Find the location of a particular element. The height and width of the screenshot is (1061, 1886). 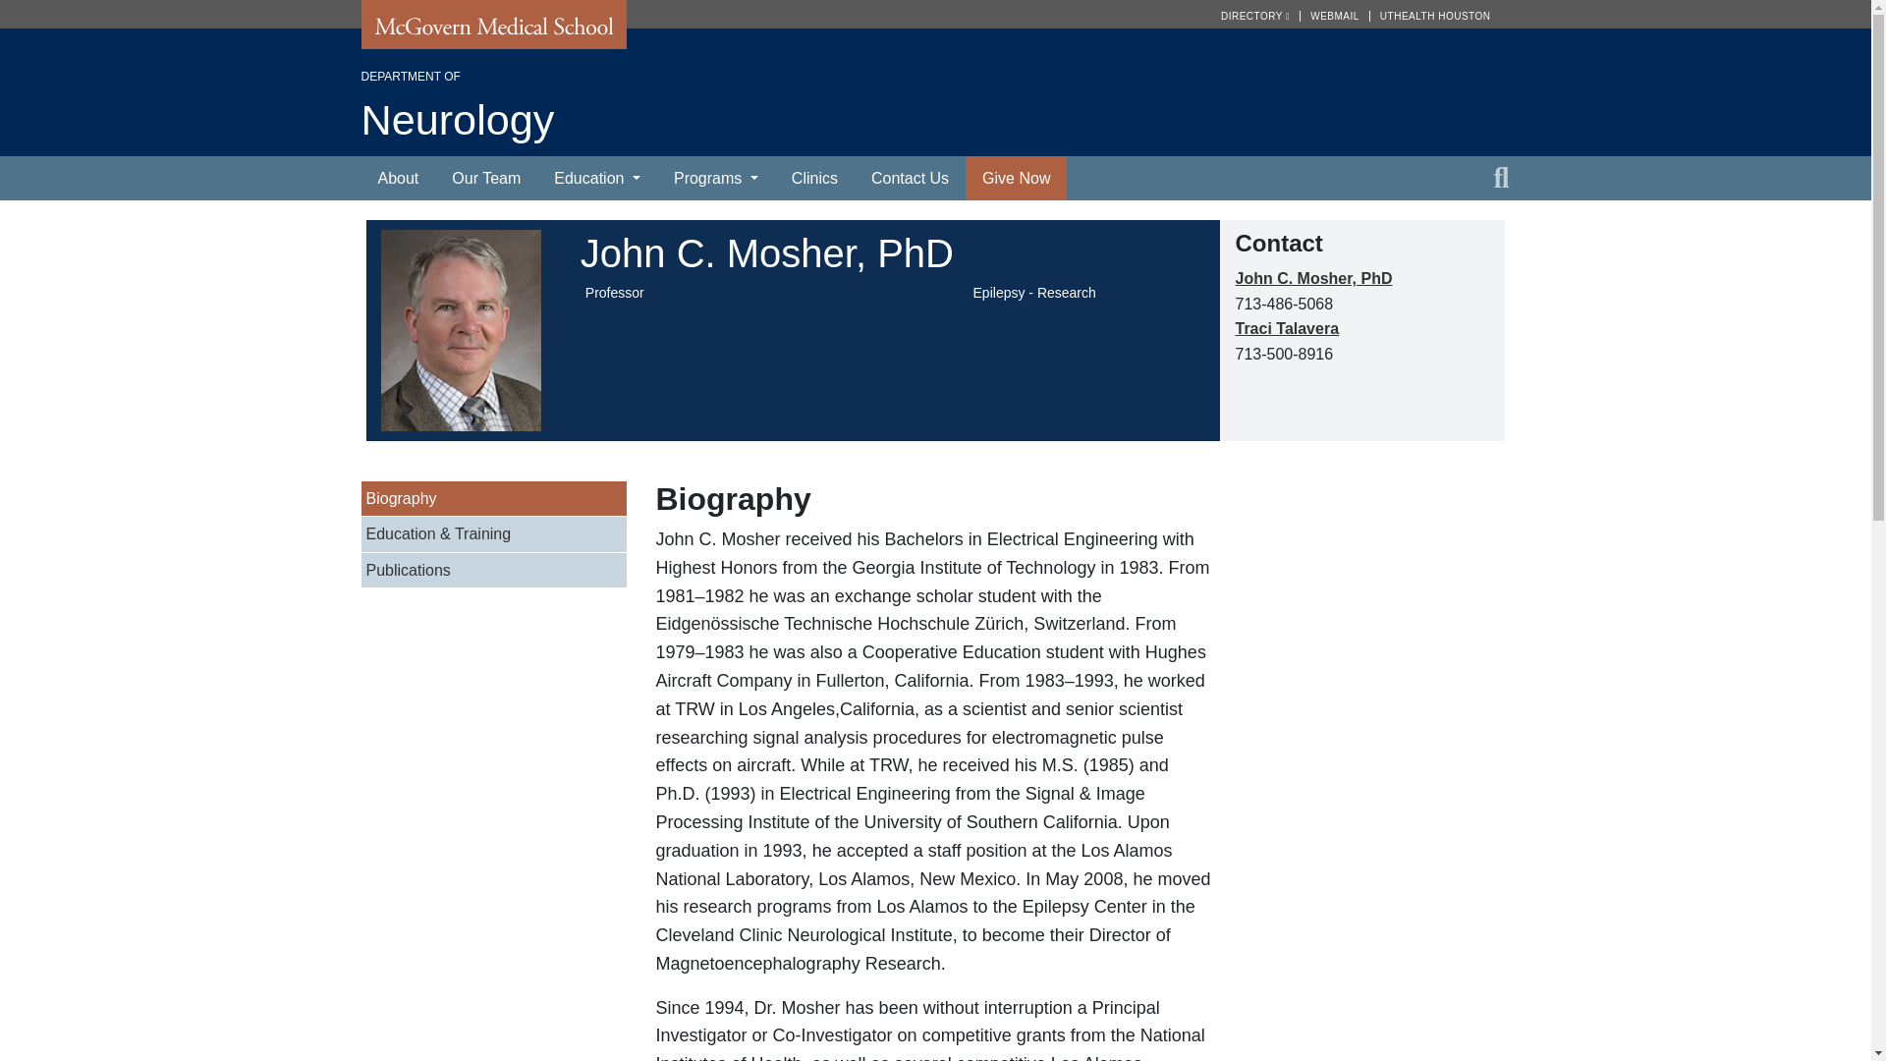

Access UTHealth internal webmail is located at coordinates (1340, 16).